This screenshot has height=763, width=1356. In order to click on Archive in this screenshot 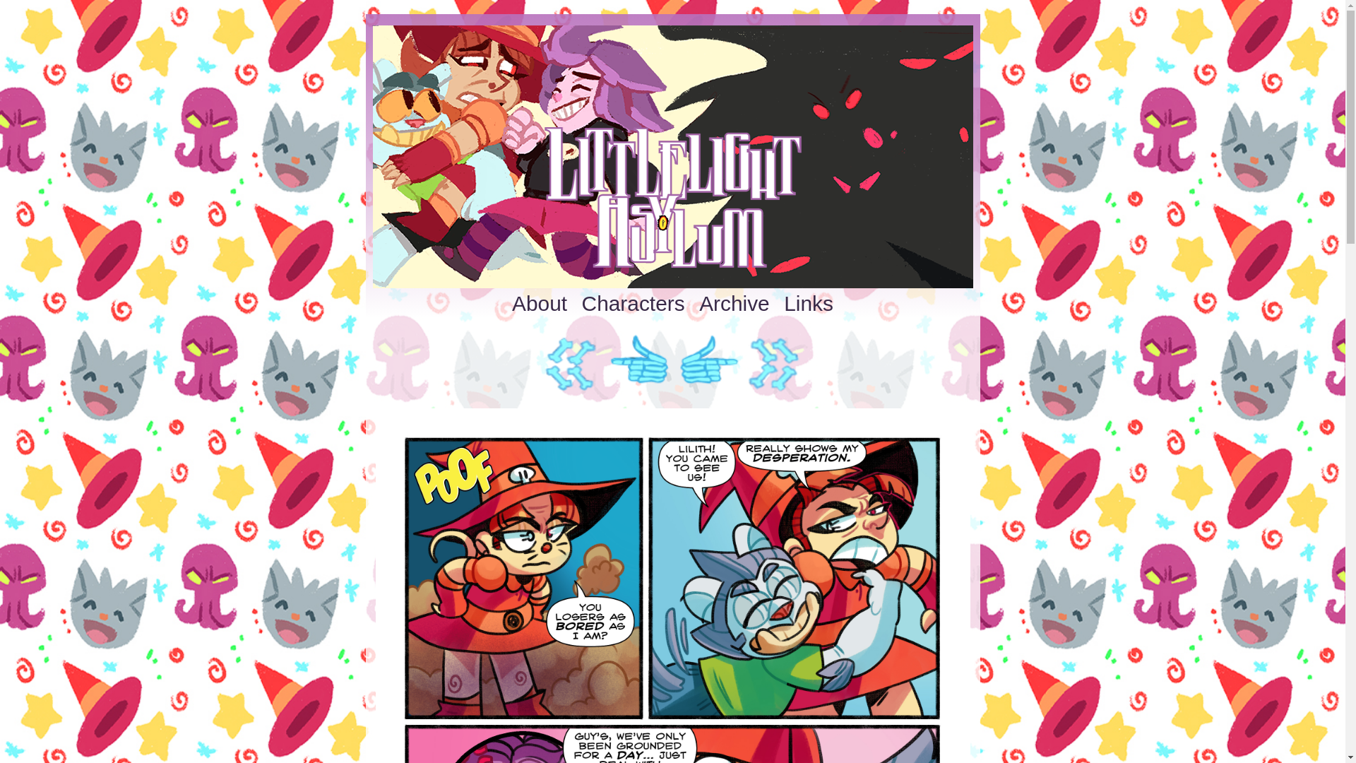, I will do `click(734, 304)`.